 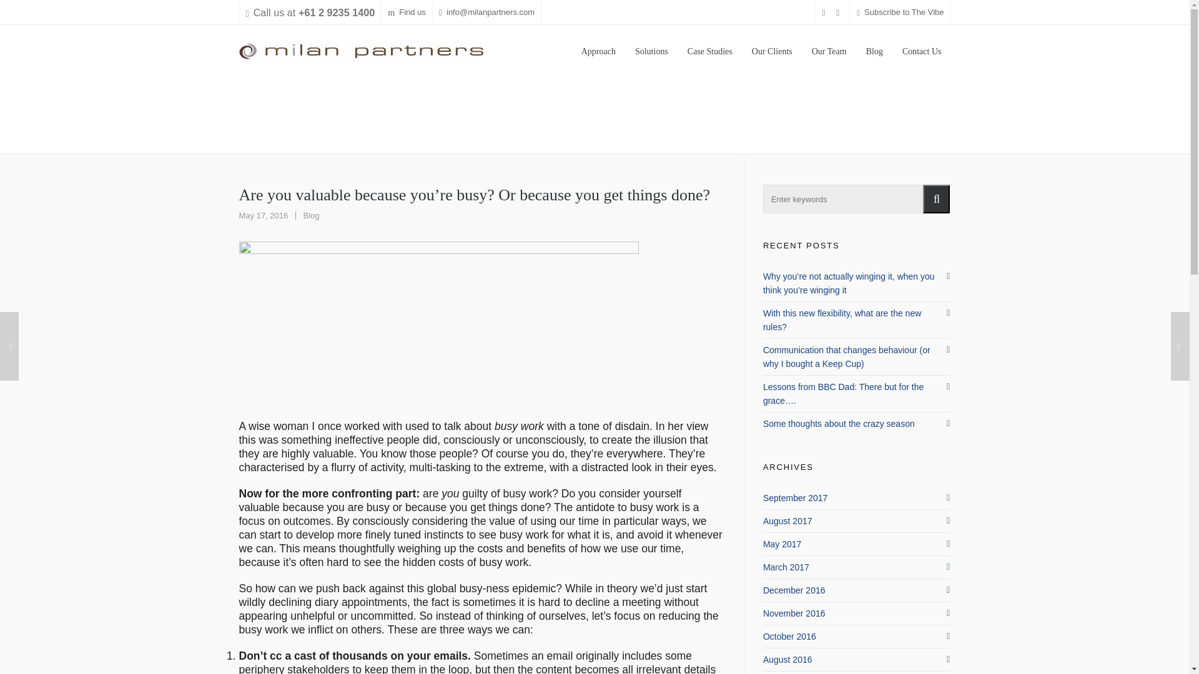 I want to click on Subscribe to The Vibe, so click(x=900, y=12).